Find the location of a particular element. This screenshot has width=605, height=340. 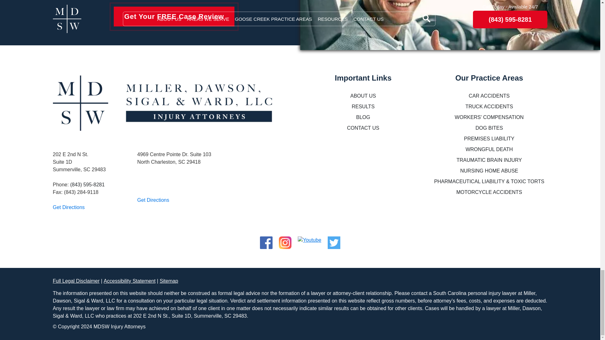

Instagram is located at coordinates (285, 240).